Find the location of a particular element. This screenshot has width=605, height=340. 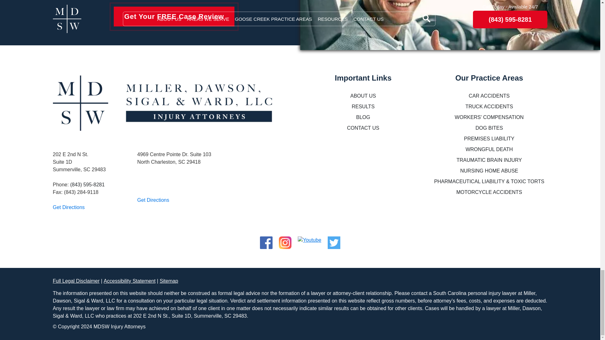

Instagram is located at coordinates (285, 240).